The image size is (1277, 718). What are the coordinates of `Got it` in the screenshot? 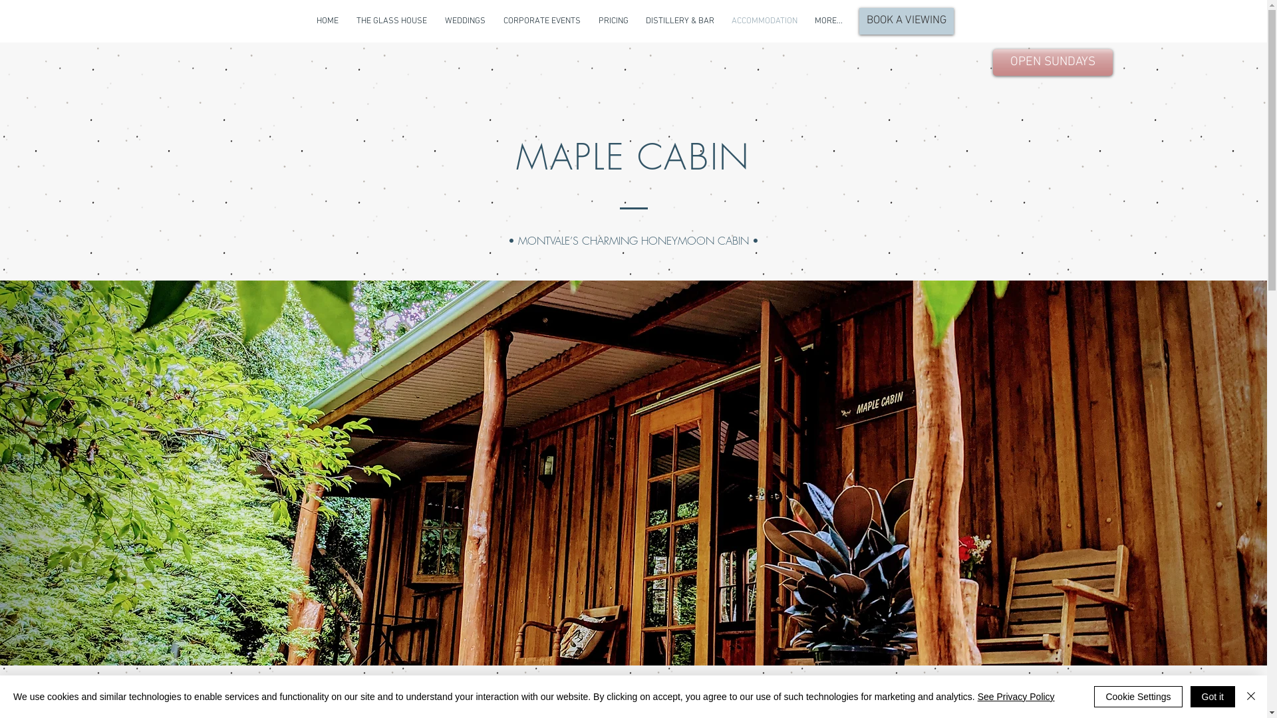 It's located at (1213, 697).